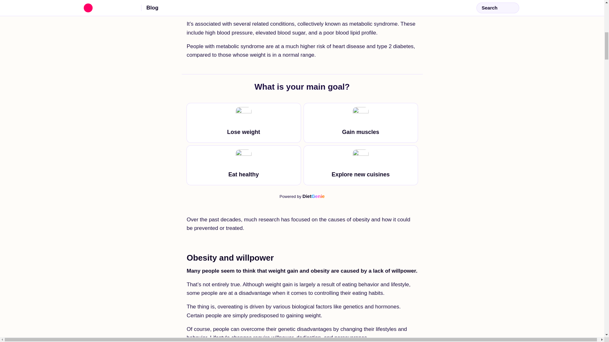 The width and height of the screenshot is (609, 342). I want to click on Explore new cuisines, so click(361, 165).